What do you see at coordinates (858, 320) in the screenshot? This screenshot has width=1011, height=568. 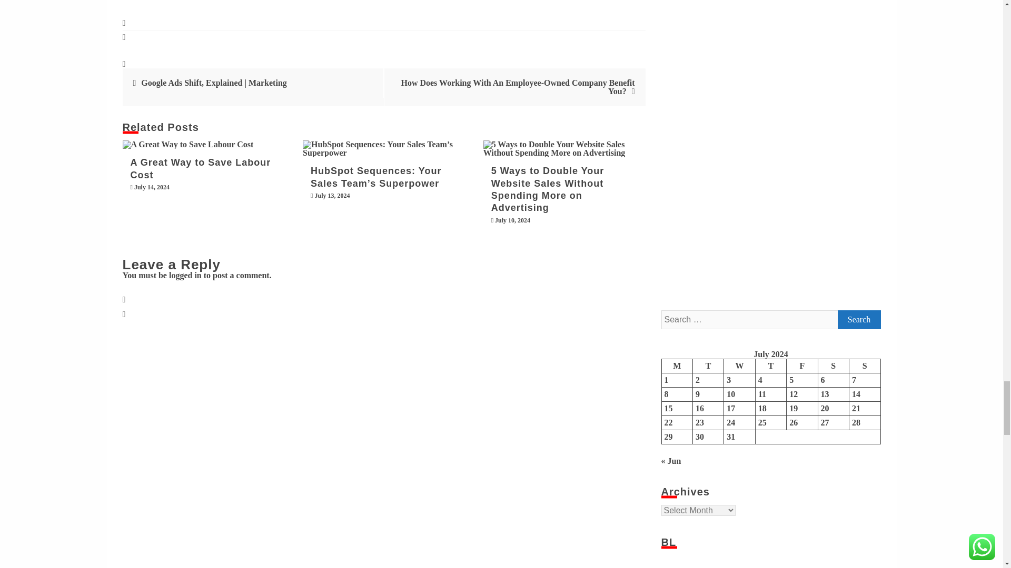 I see `Search` at bounding box center [858, 320].